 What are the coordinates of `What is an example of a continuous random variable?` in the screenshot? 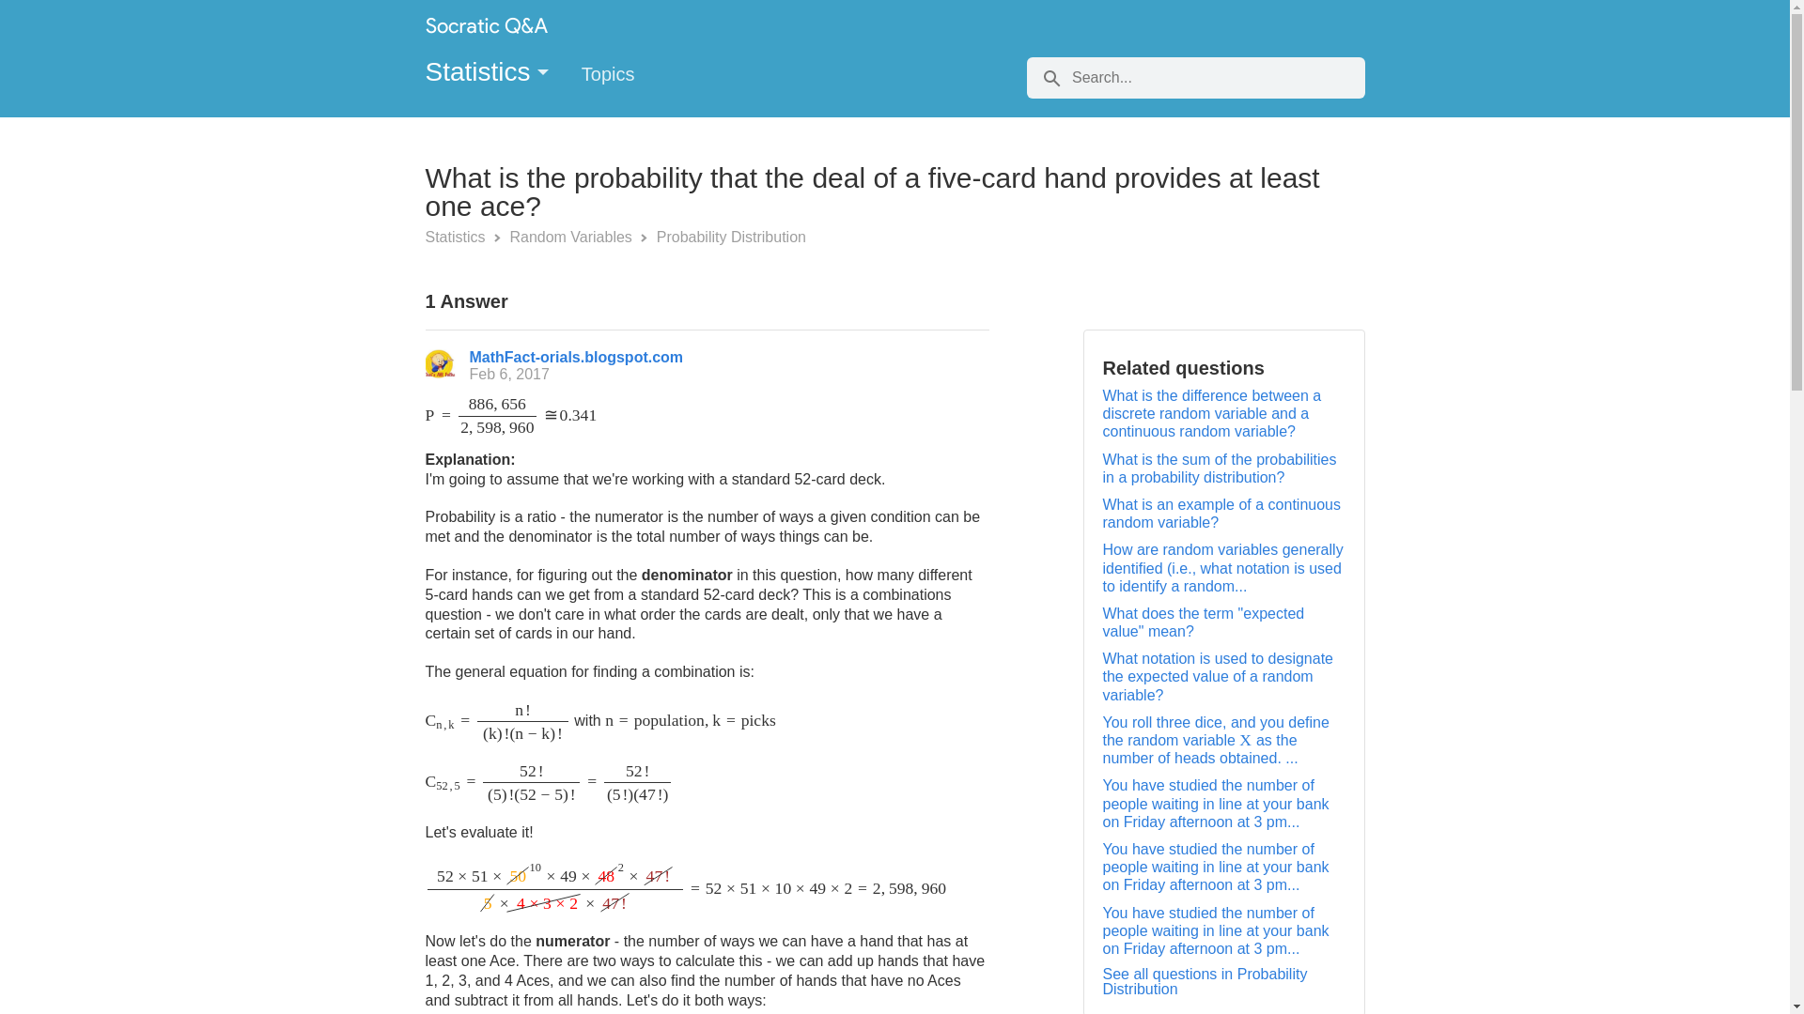 It's located at (1221, 513).